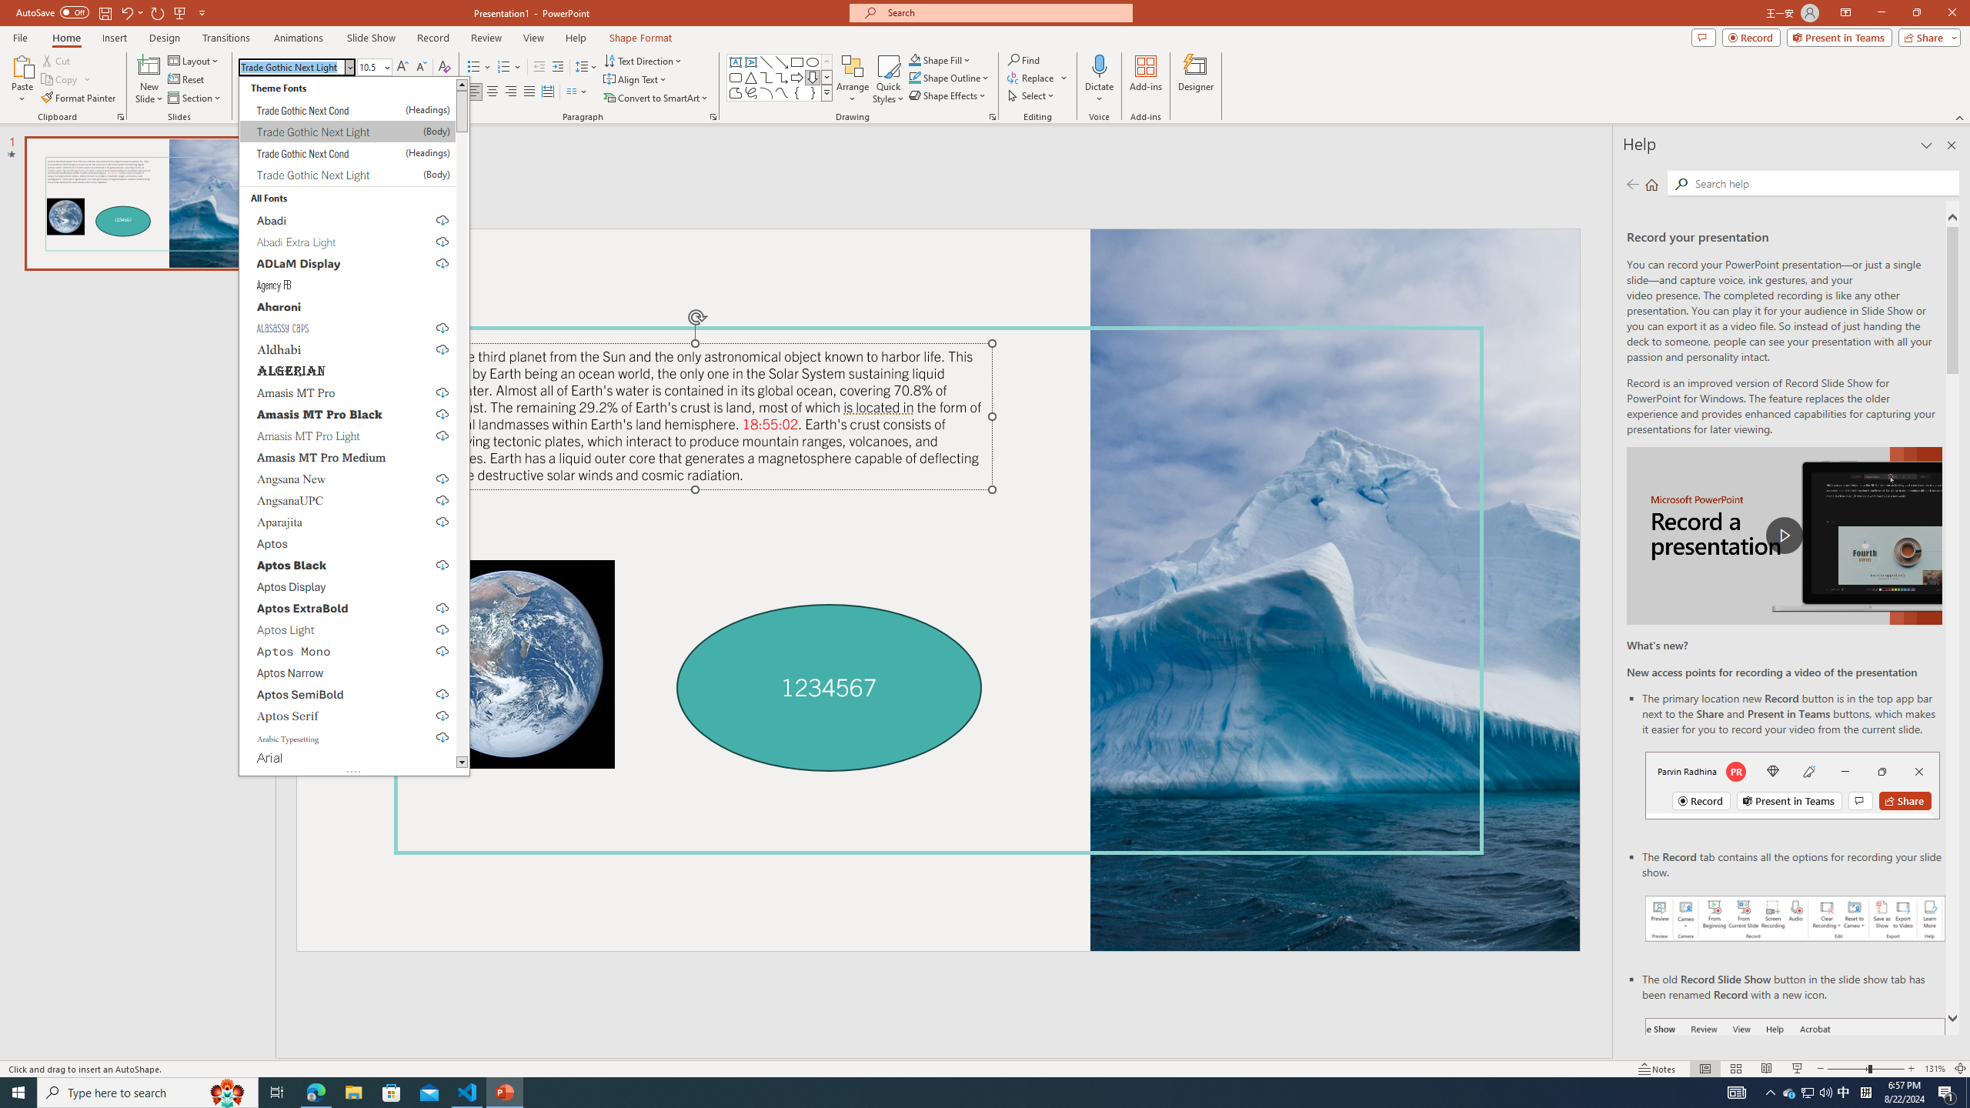 This screenshot has height=1108, width=1970. I want to click on Aptos Display, so click(348, 586).